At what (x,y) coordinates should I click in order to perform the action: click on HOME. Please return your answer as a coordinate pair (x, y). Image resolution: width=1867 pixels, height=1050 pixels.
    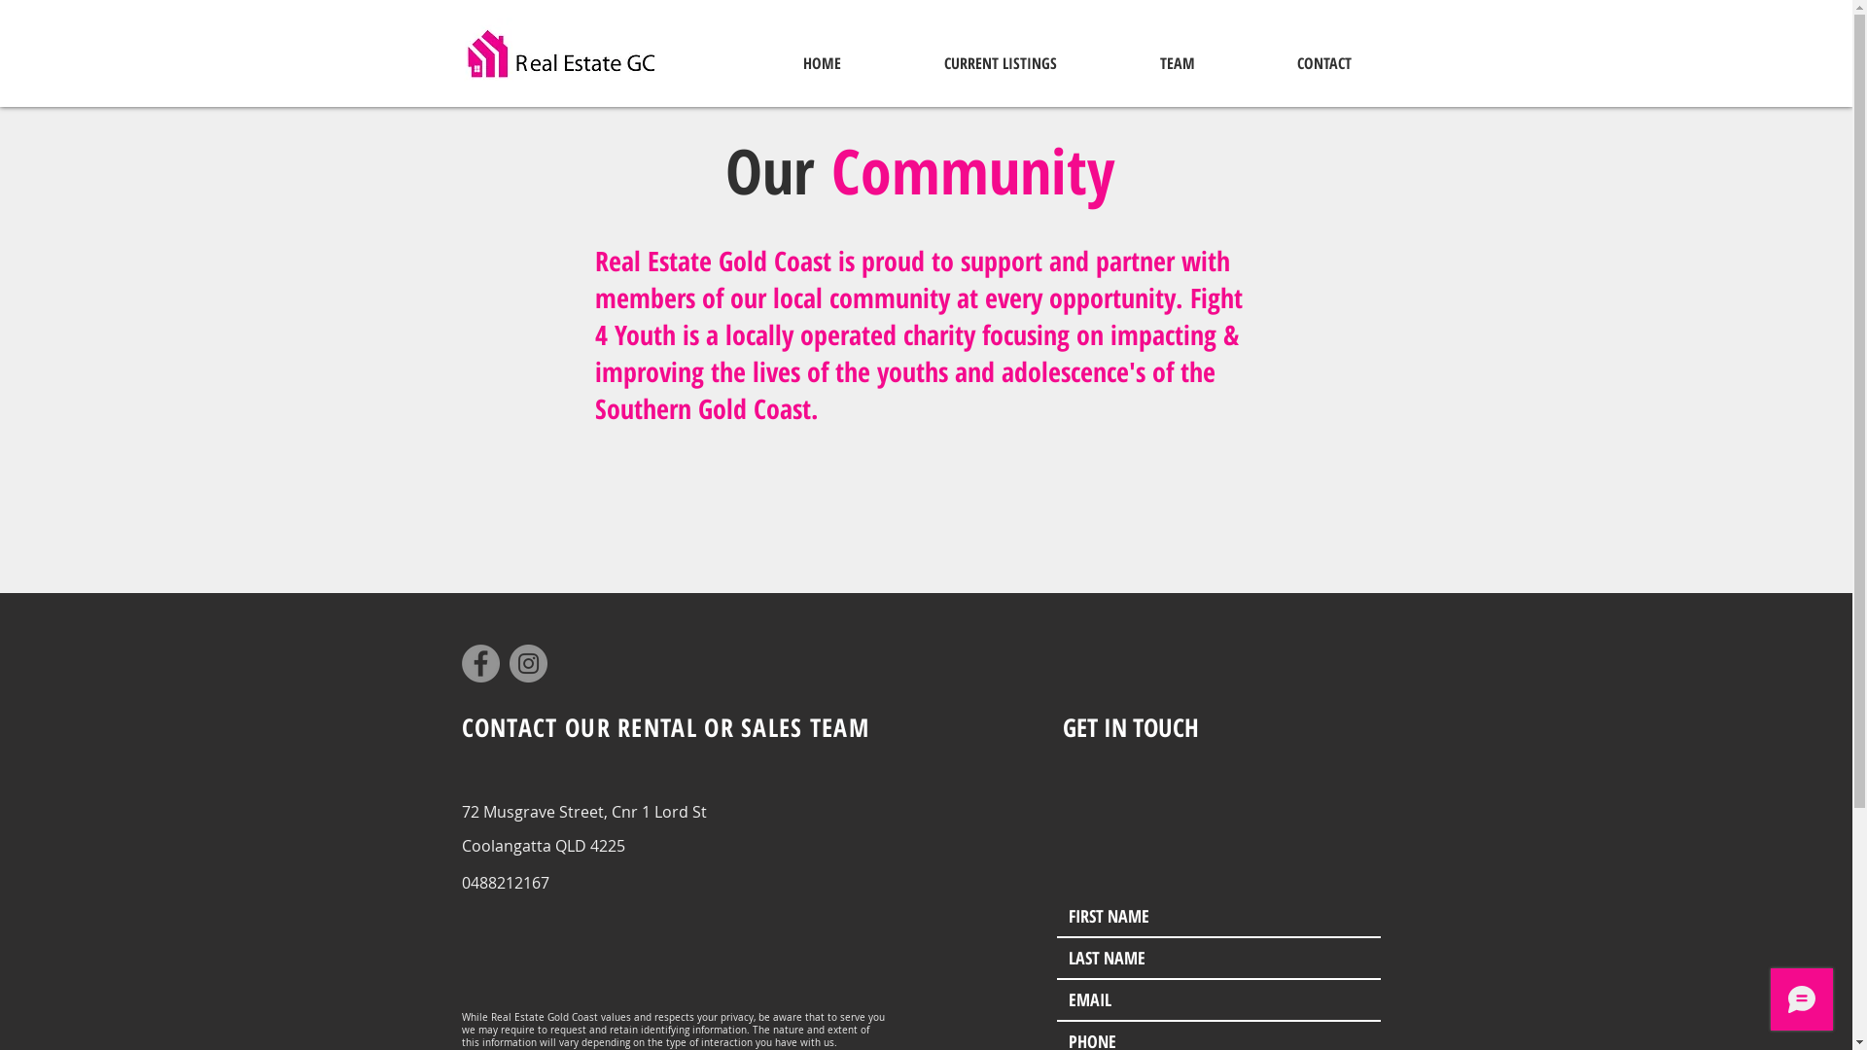
    Looking at the image, I should click on (821, 63).